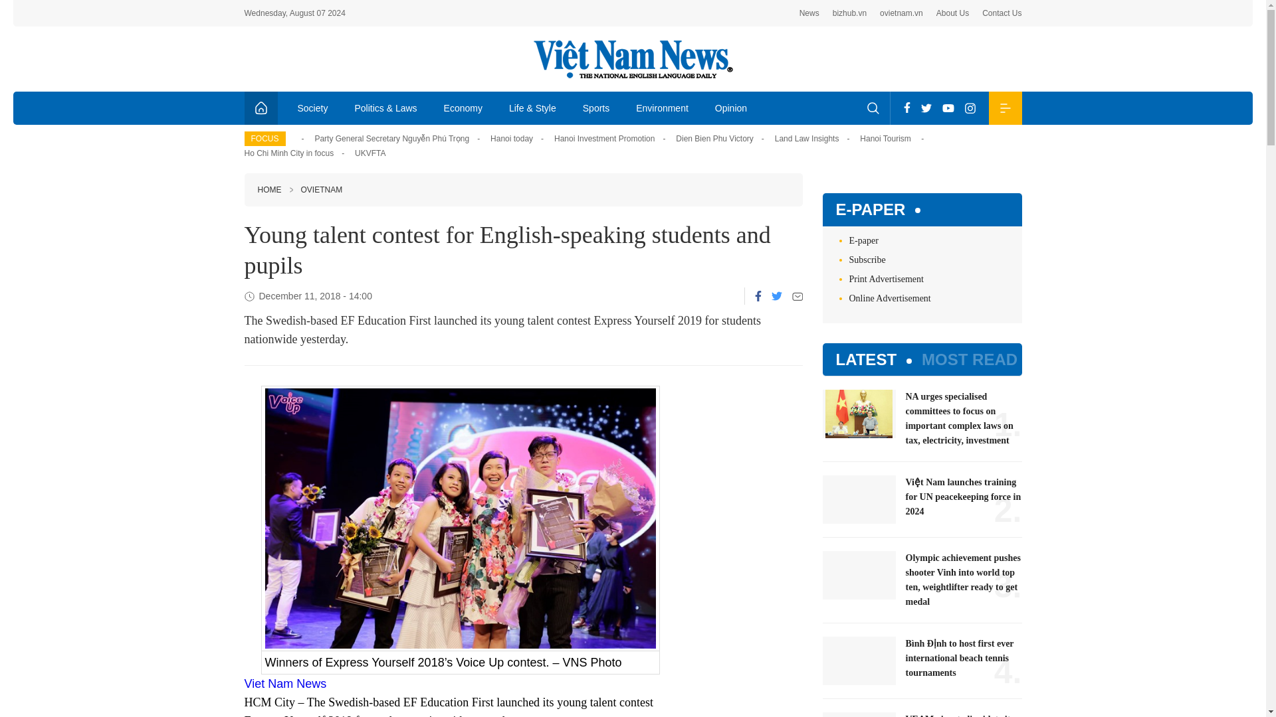 This screenshot has height=717, width=1276. What do you see at coordinates (849, 13) in the screenshot?
I see `bizhub.vn` at bounding box center [849, 13].